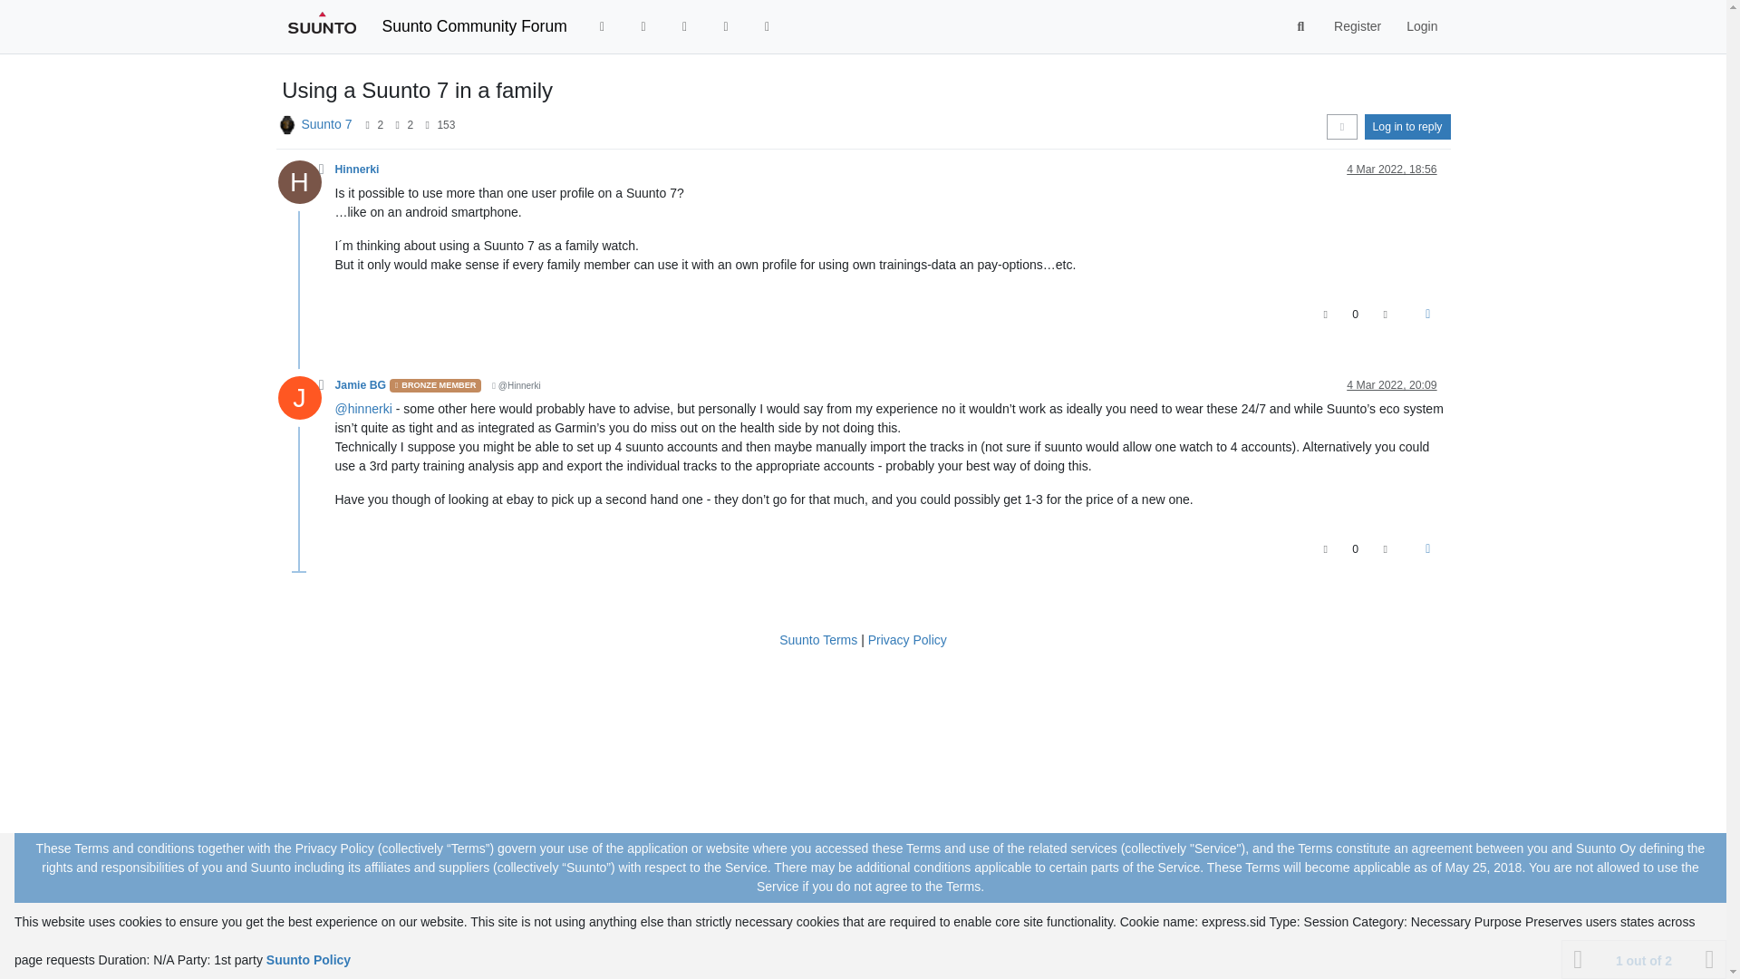 This screenshot has width=1740, height=979. Describe the element at coordinates (1407, 127) in the screenshot. I see `Log in to reply` at that location.